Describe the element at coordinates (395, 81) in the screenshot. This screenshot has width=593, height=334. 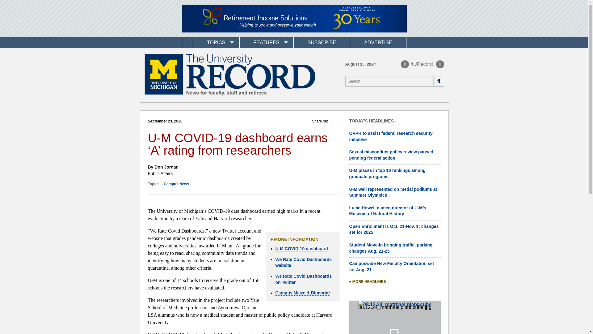
I see `Search for:` at that location.